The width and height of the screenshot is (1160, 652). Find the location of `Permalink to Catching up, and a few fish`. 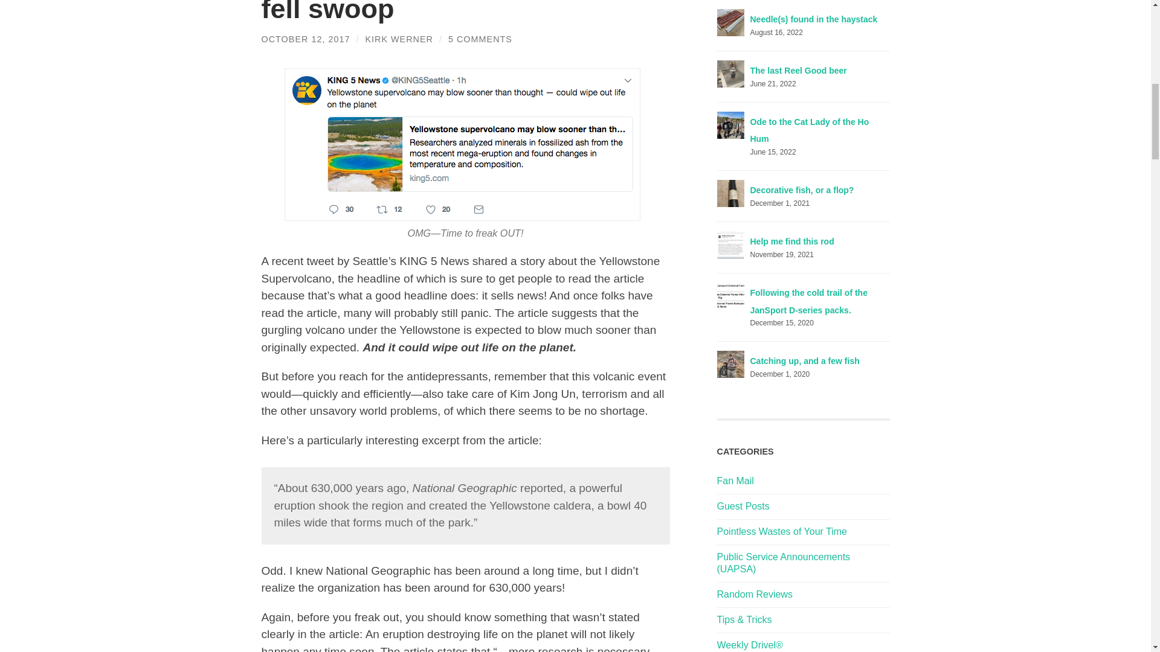

Permalink to Catching up, and a few fish is located at coordinates (805, 360).